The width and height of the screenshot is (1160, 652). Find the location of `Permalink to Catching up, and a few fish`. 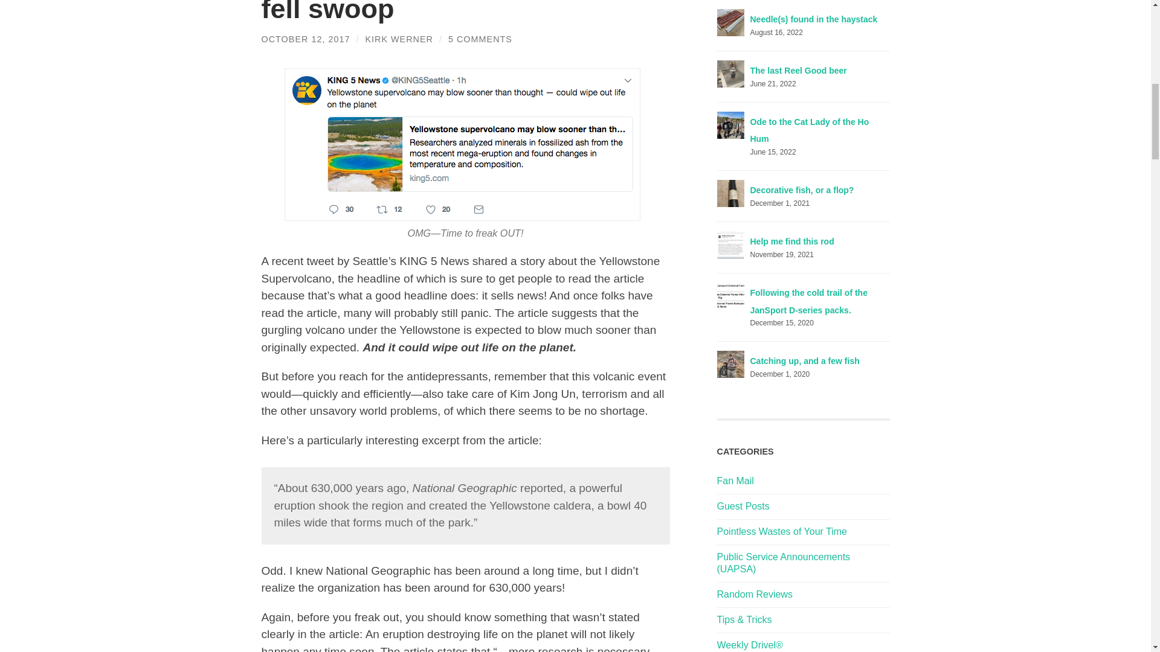

Permalink to Catching up, and a few fish is located at coordinates (805, 360).